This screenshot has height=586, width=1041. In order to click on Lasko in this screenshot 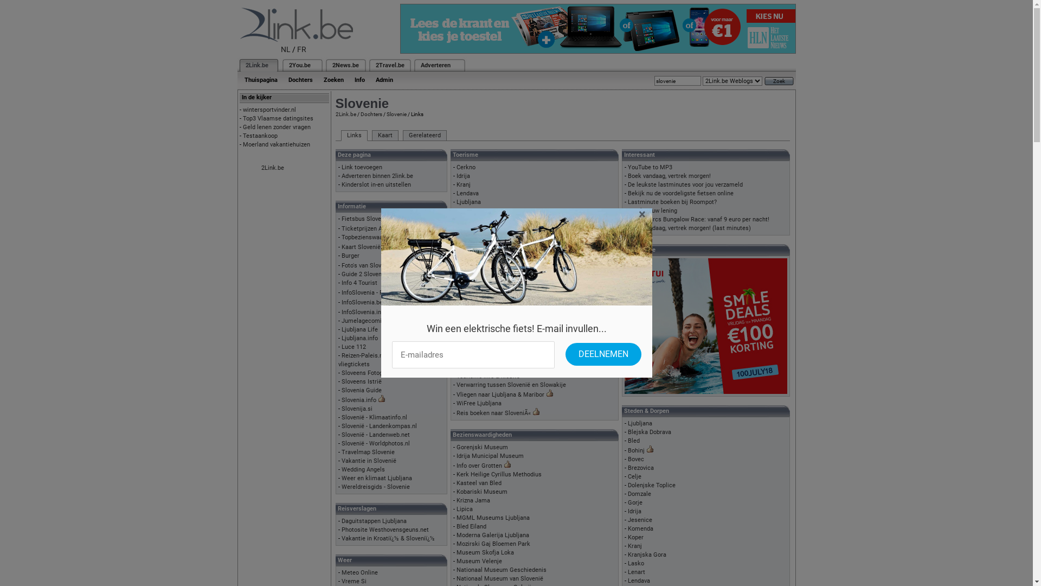, I will do `click(636, 563)`.